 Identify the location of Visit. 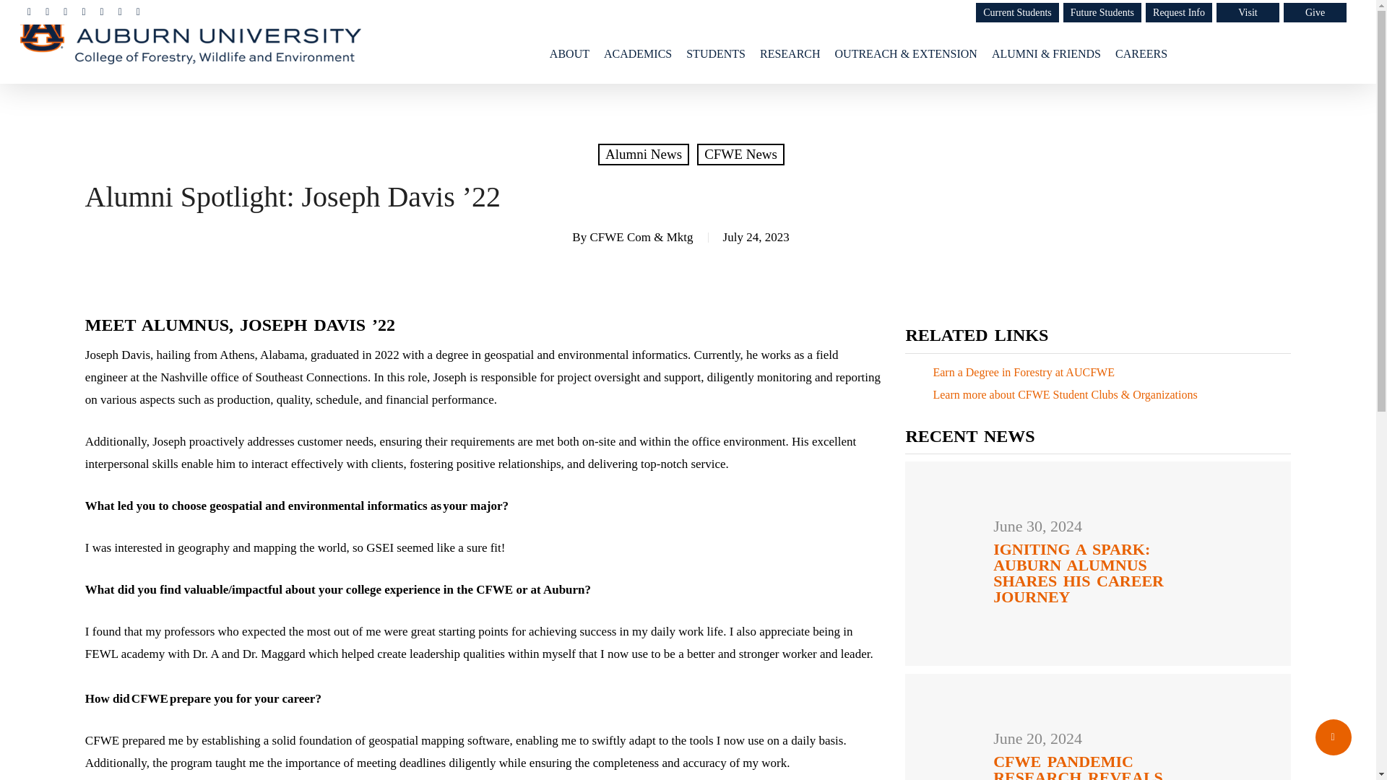
(1247, 13).